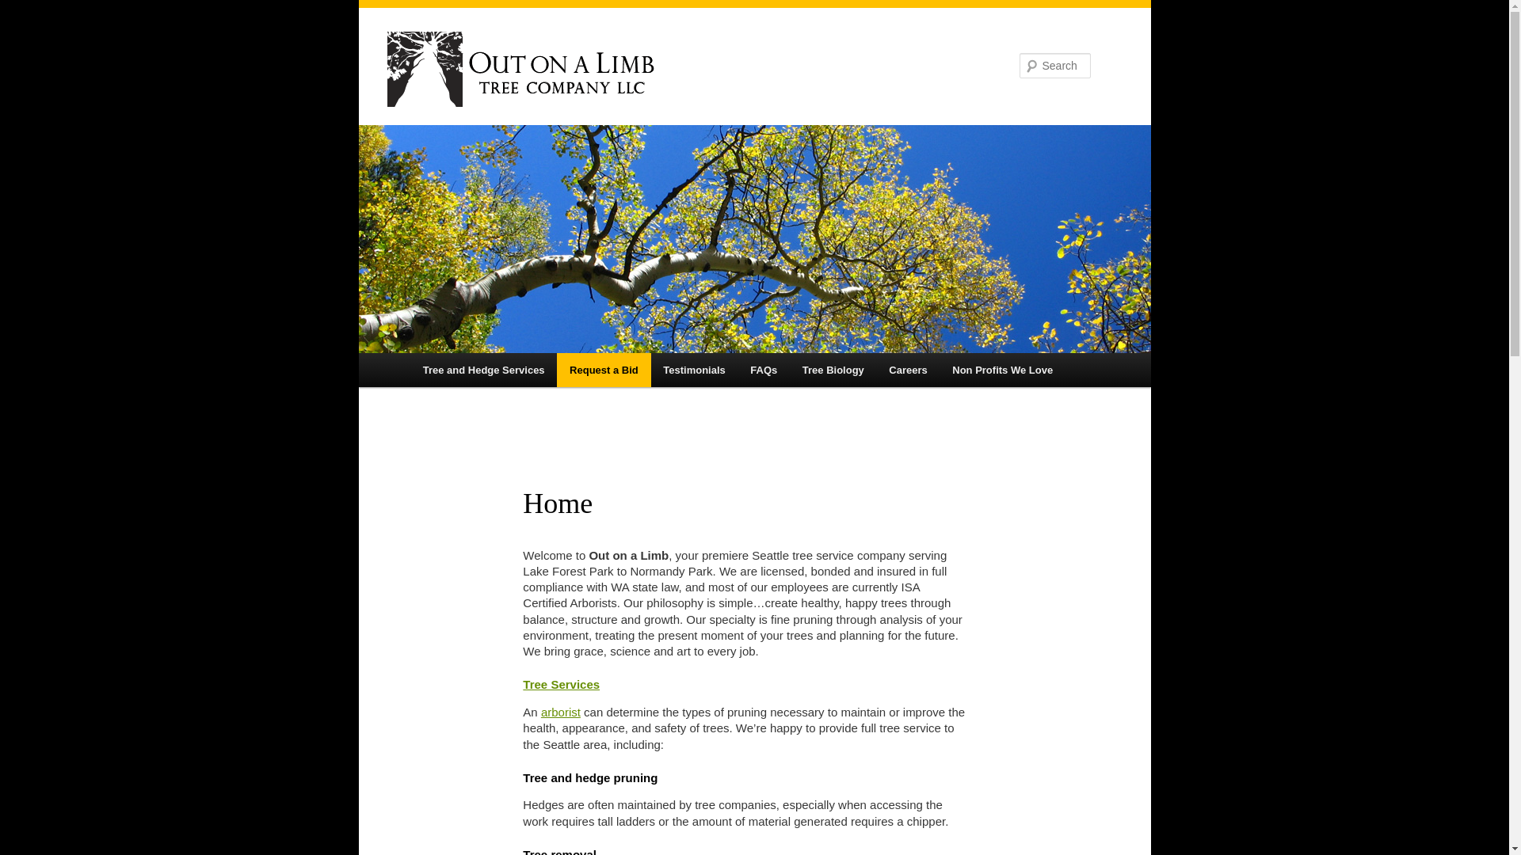  What do you see at coordinates (646, 69) in the screenshot?
I see `Out on a Limb Seattle` at bounding box center [646, 69].